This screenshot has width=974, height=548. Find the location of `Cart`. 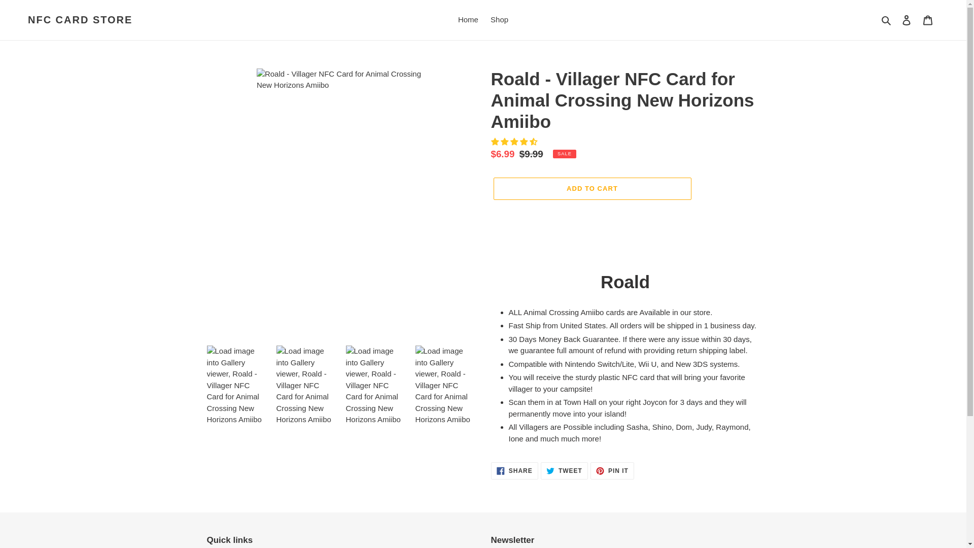

Cart is located at coordinates (928, 20).